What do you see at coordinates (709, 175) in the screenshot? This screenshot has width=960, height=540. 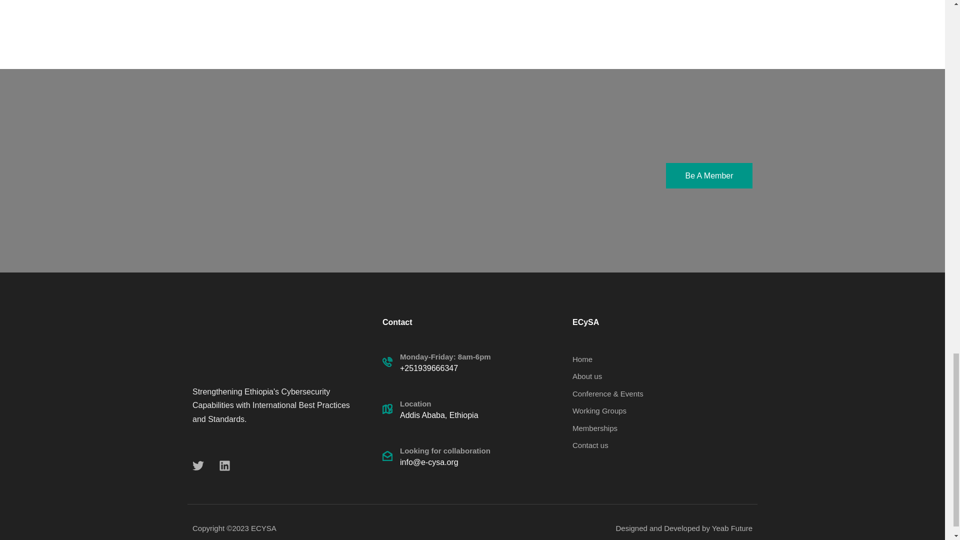 I see `Be A Member` at bounding box center [709, 175].